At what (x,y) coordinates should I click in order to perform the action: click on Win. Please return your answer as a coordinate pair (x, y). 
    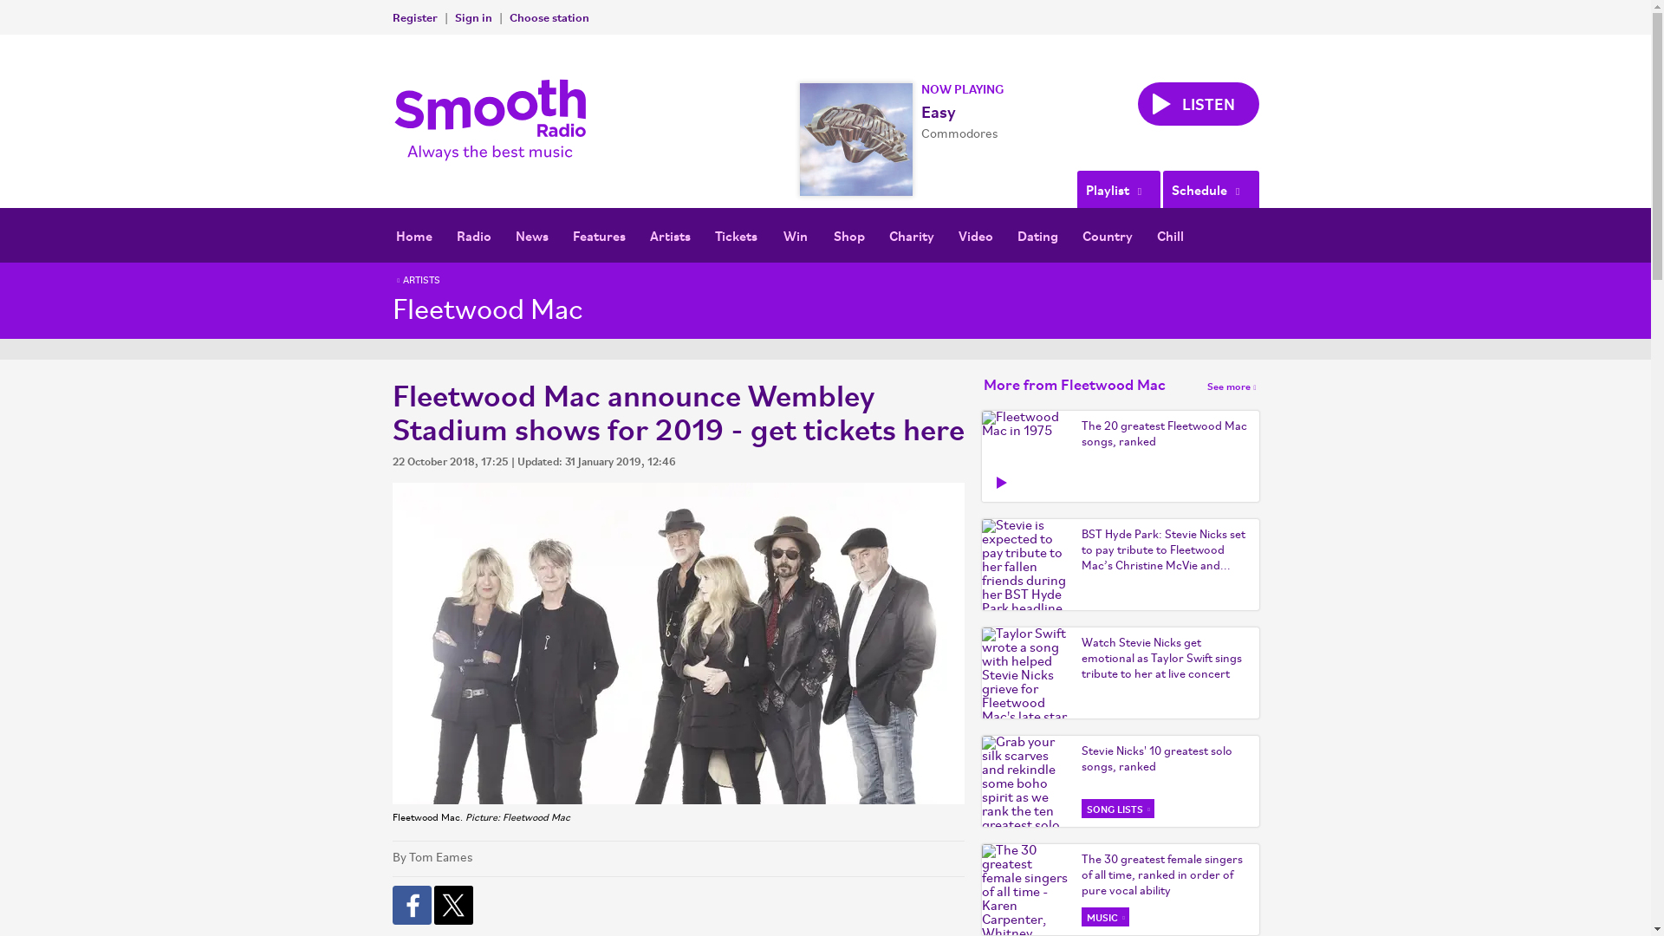
    Looking at the image, I should click on (796, 235).